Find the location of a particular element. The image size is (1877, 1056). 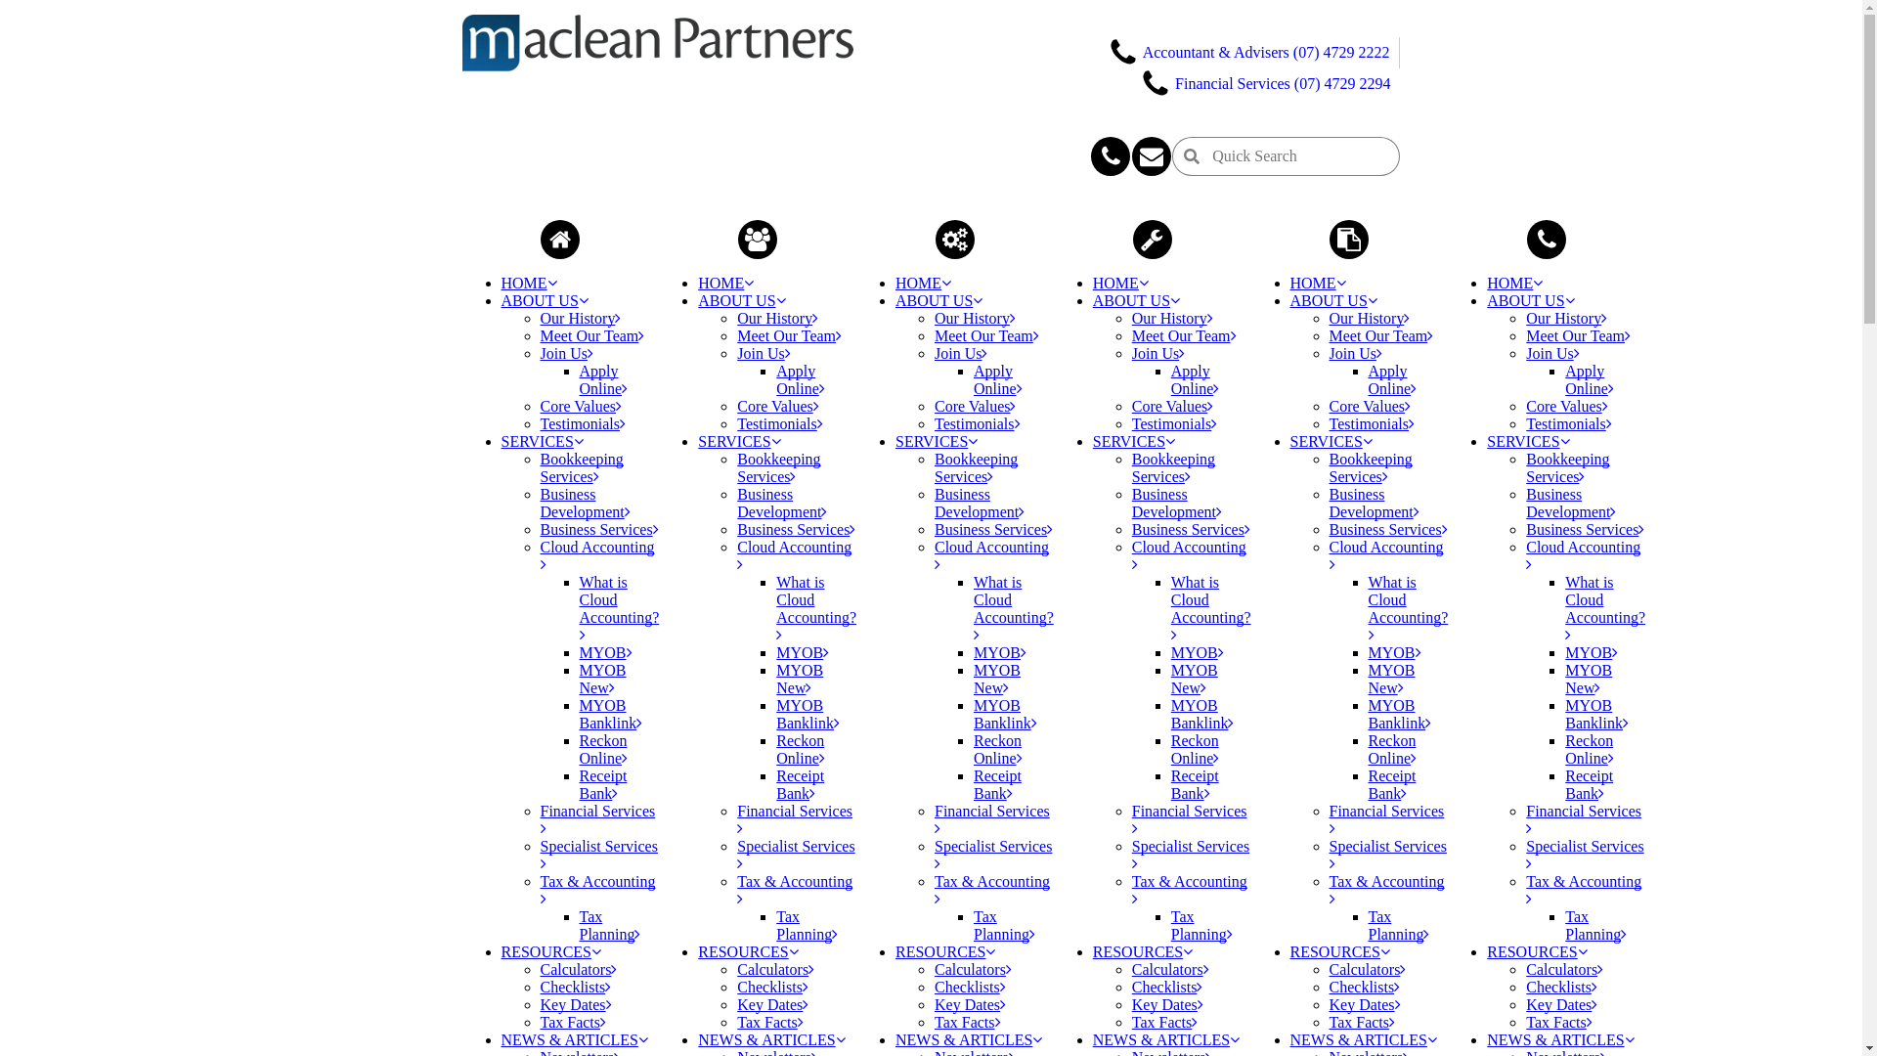

Key Dates is located at coordinates (1167, 1005).